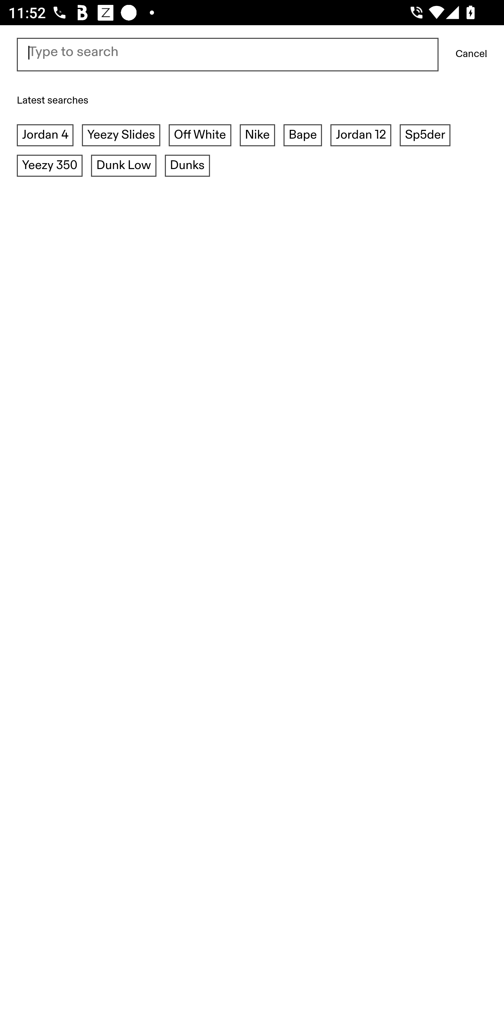 Image resolution: width=504 pixels, height=1036 pixels. What do you see at coordinates (45, 136) in the screenshot?
I see `Jordan 4` at bounding box center [45, 136].